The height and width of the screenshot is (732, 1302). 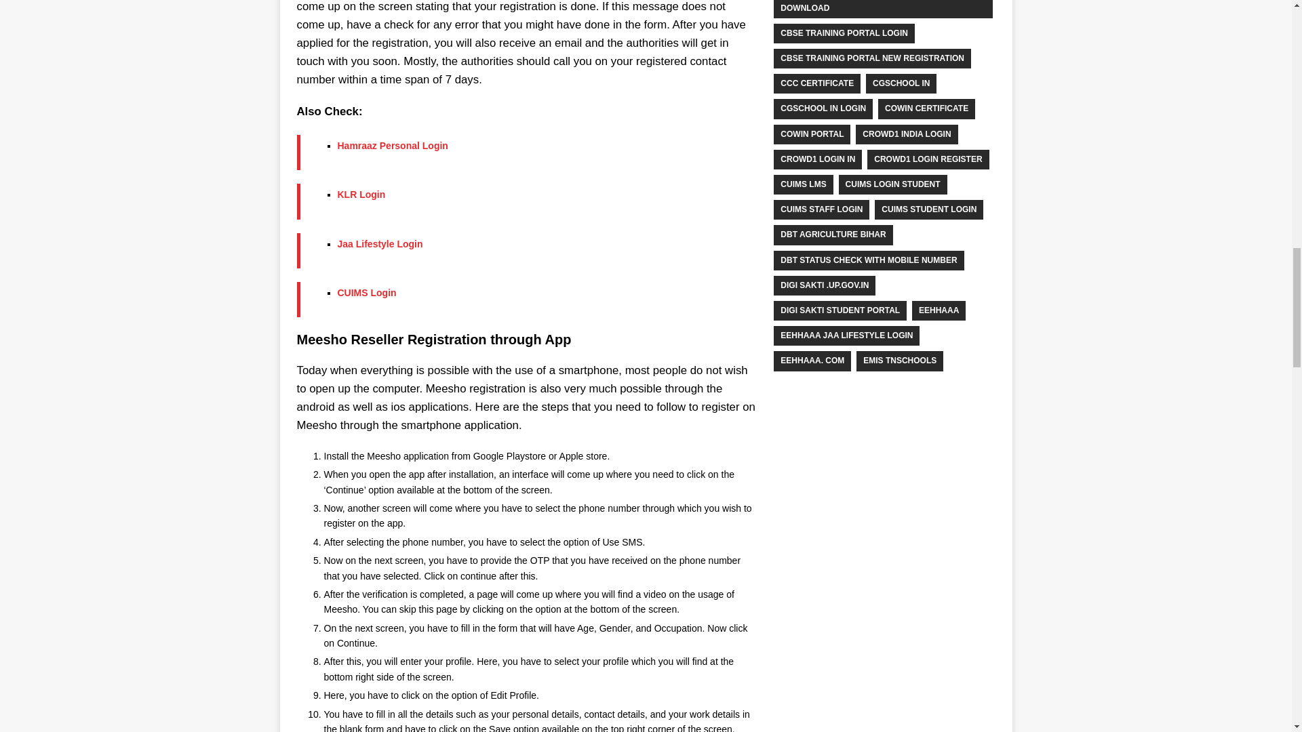 What do you see at coordinates (380, 244) in the screenshot?
I see `Jaa Lifestyle Login` at bounding box center [380, 244].